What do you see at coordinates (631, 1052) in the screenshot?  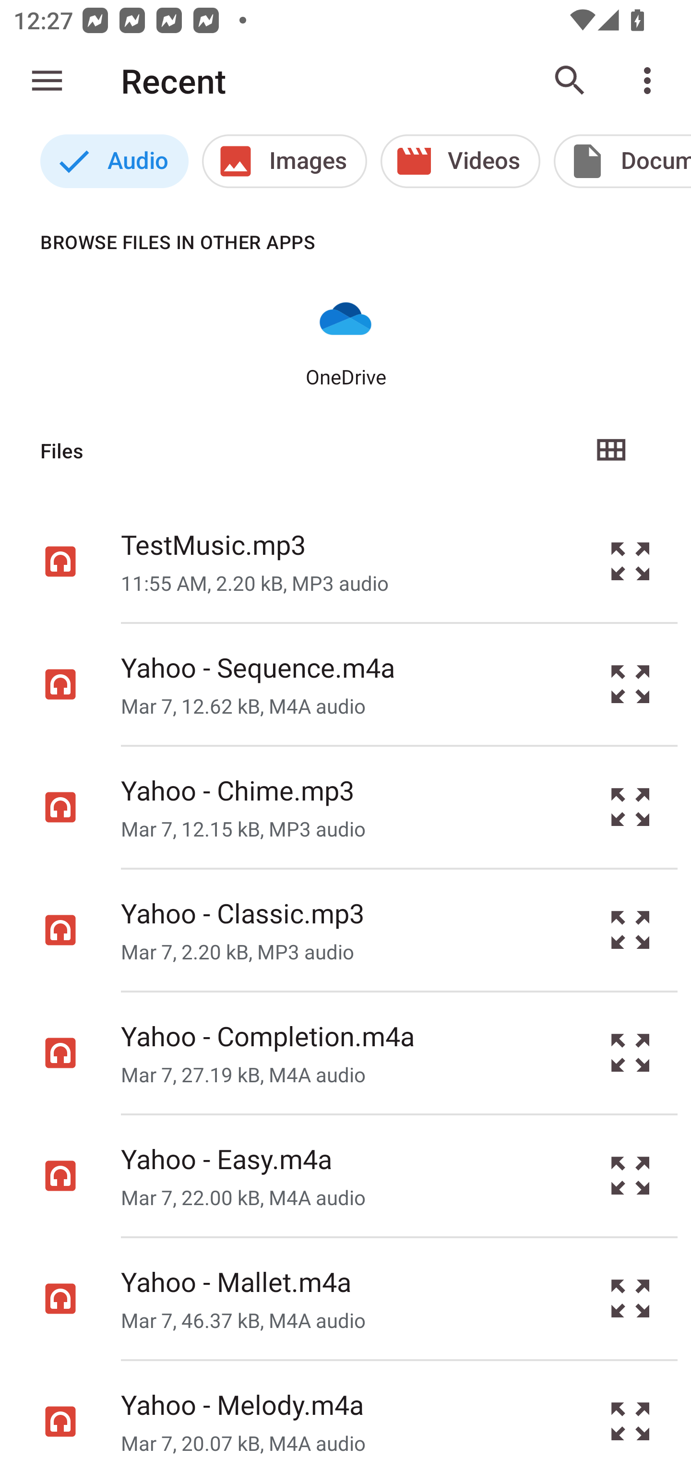 I see `Preview the file Yahoo - Completion.m4a` at bounding box center [631, 1052].